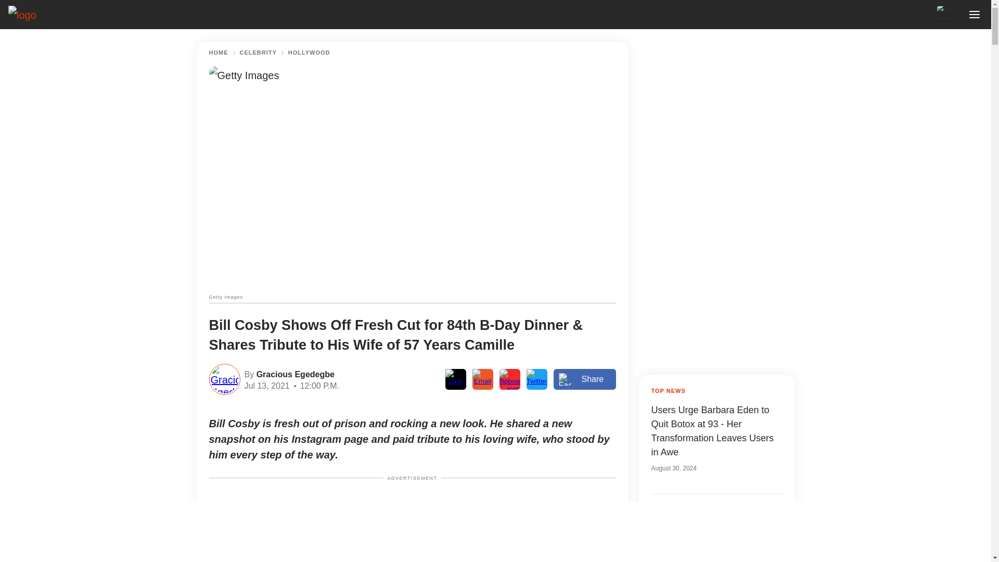  I want to click on HOLLYWOOD, so click(309, 53).